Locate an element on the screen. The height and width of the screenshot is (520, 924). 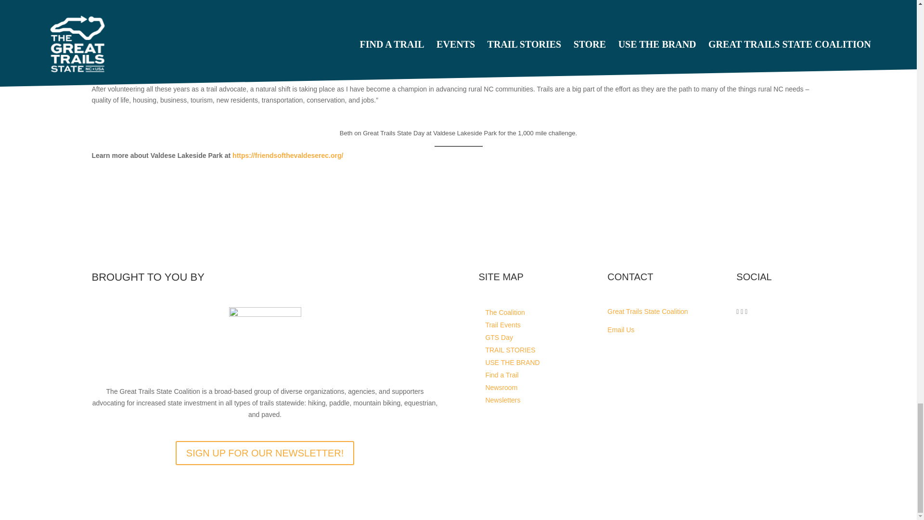
GTS Day is located at coordinates (499, 337).